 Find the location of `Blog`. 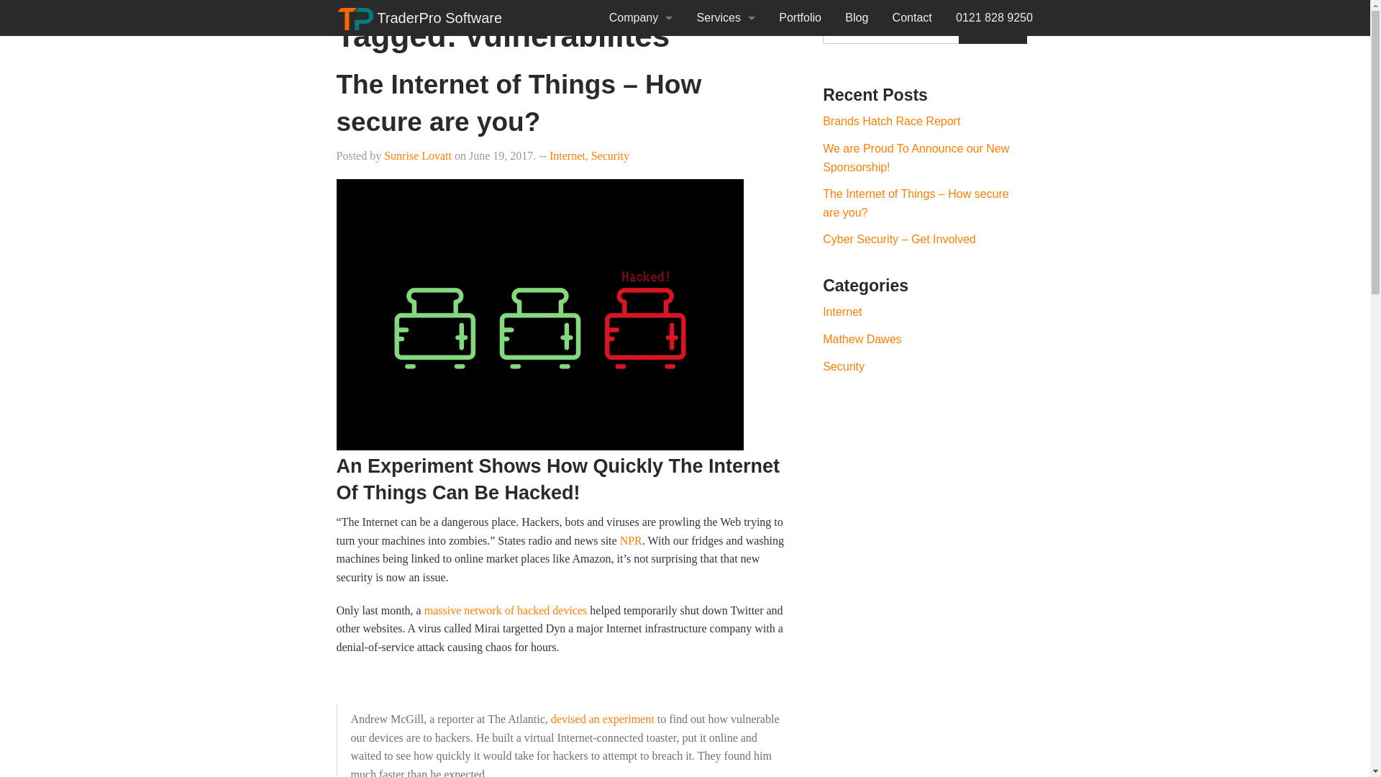

Blog is located at coordinates (857, 17).